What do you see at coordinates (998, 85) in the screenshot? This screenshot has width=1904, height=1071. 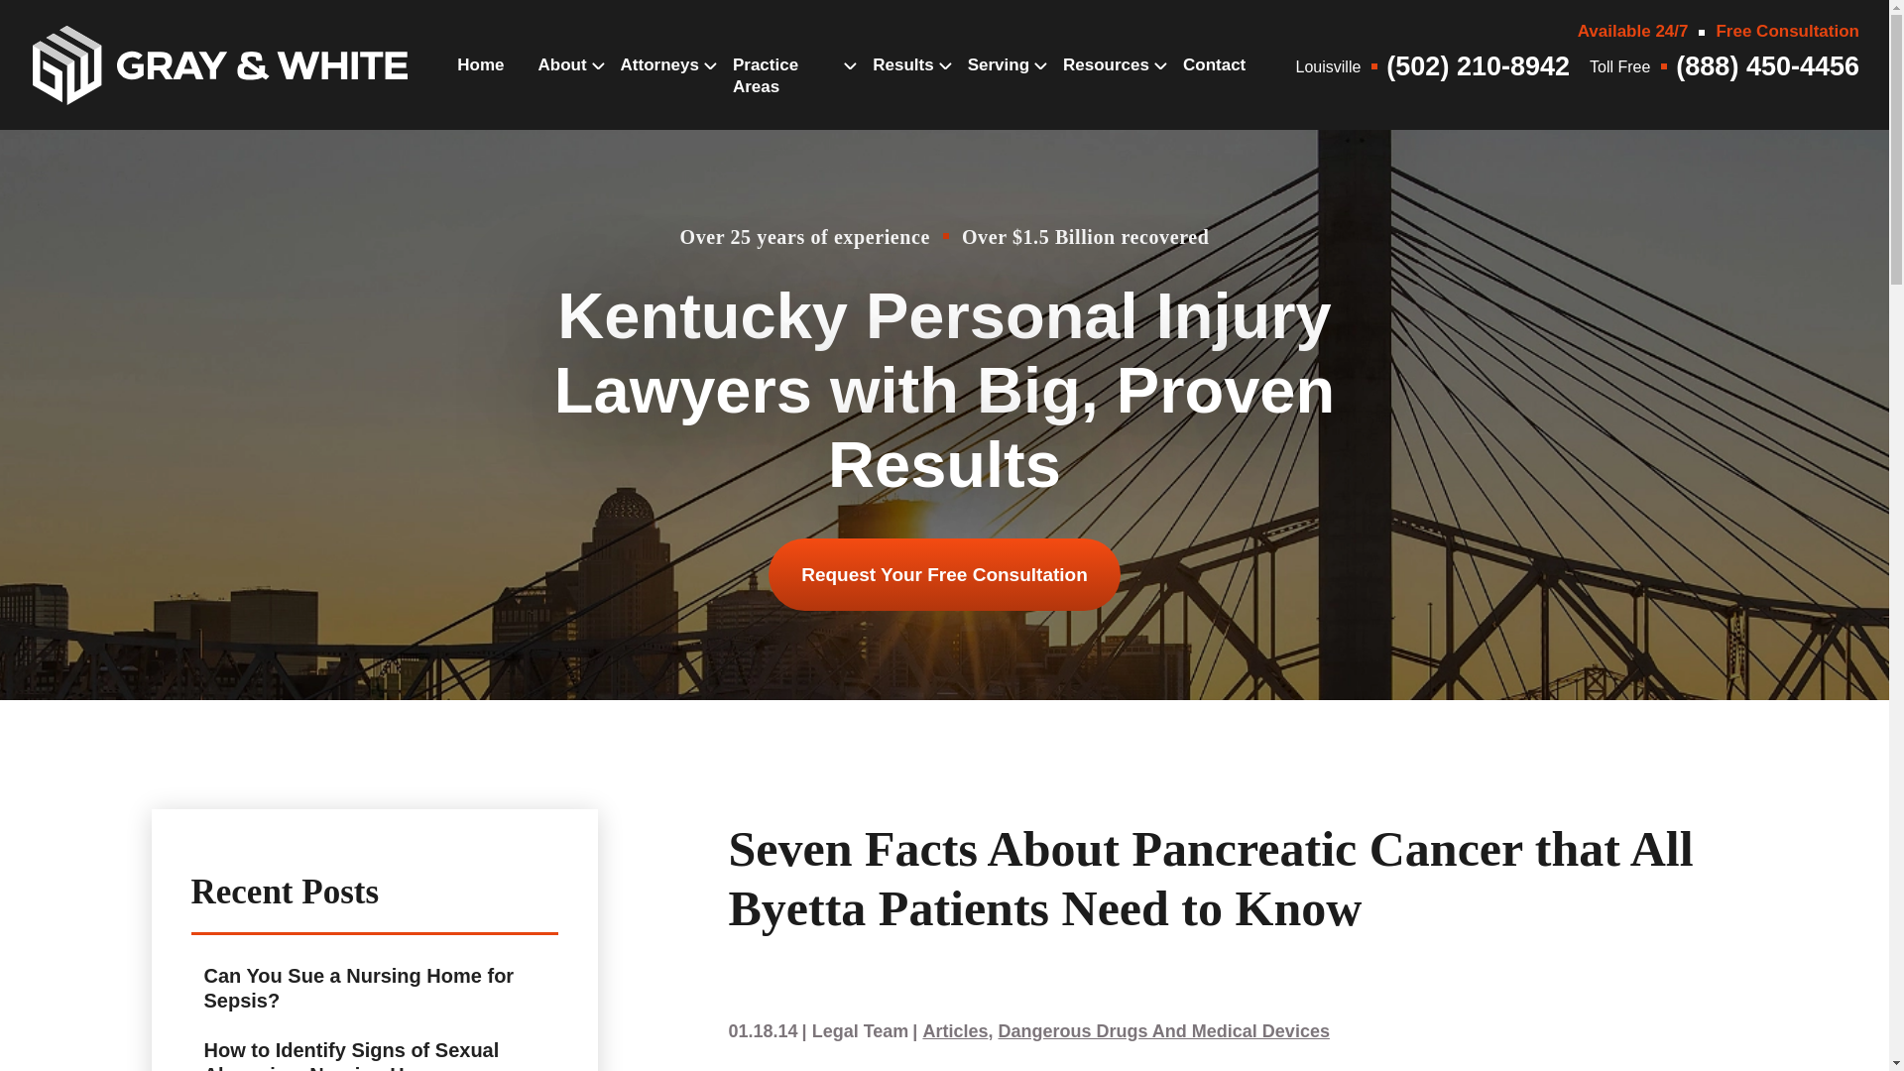 I see `Serving` at bounding box center [998, 85].